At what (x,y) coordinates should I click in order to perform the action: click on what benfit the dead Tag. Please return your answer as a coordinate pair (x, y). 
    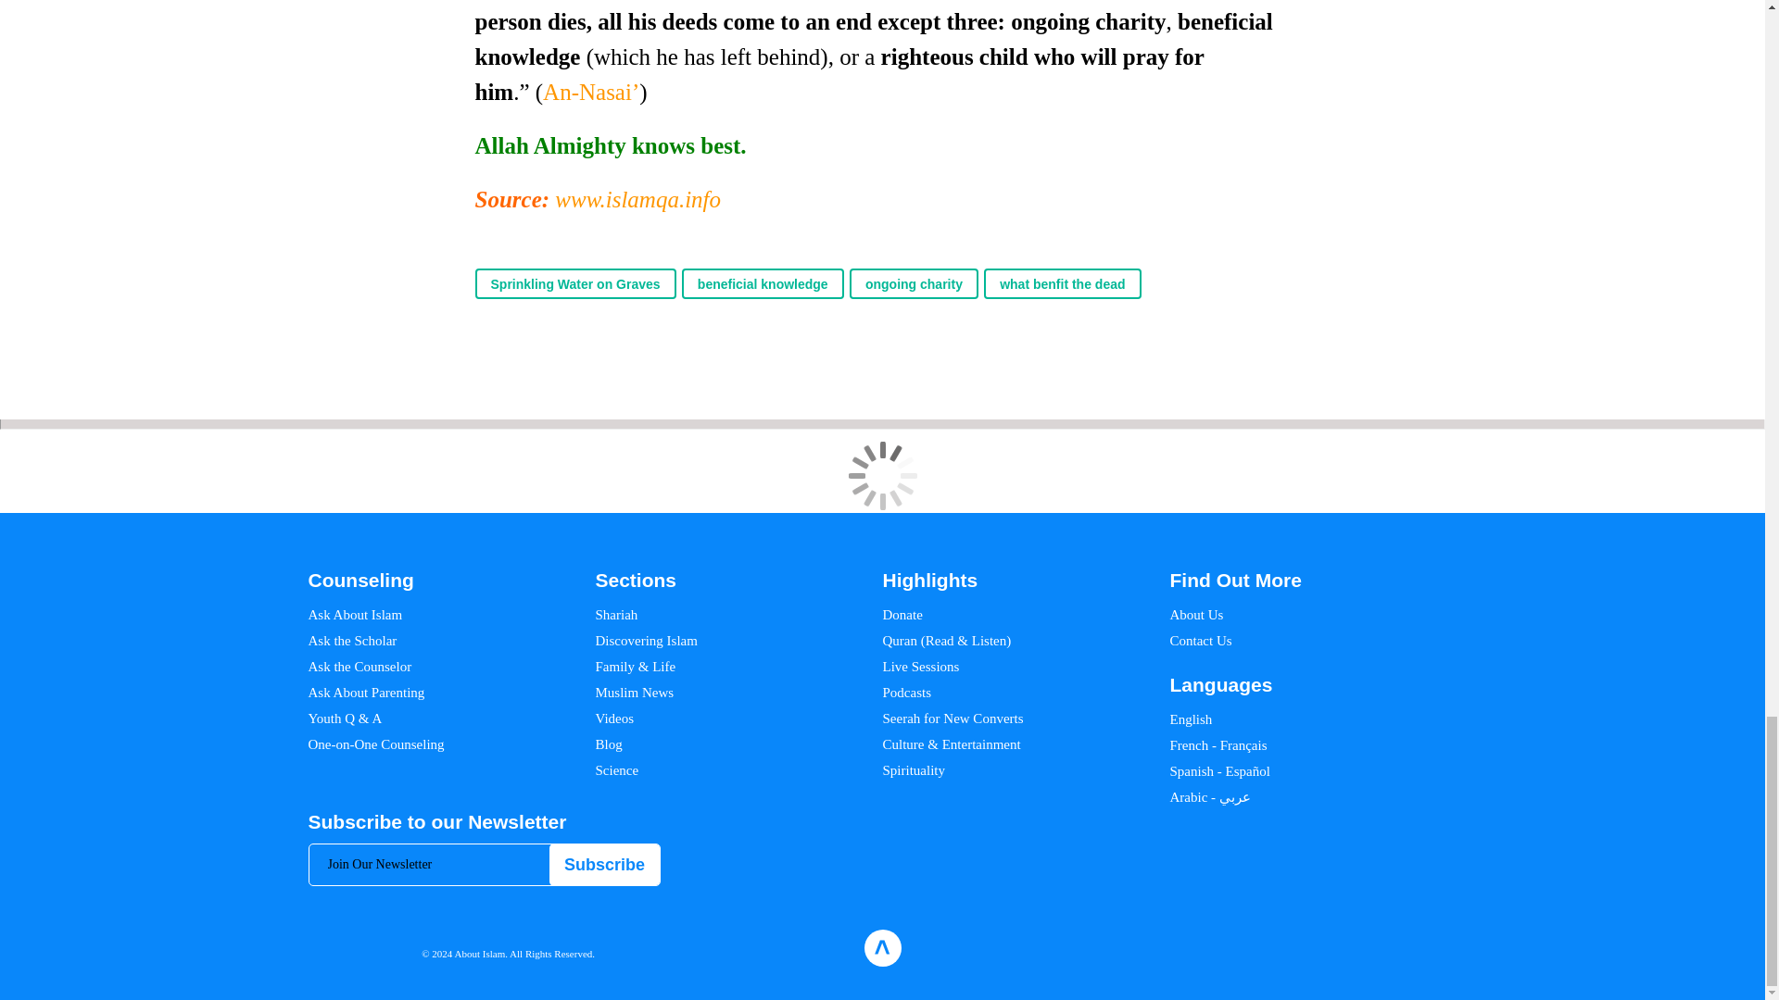
    Looking at the image, I should click on (1062, 283).